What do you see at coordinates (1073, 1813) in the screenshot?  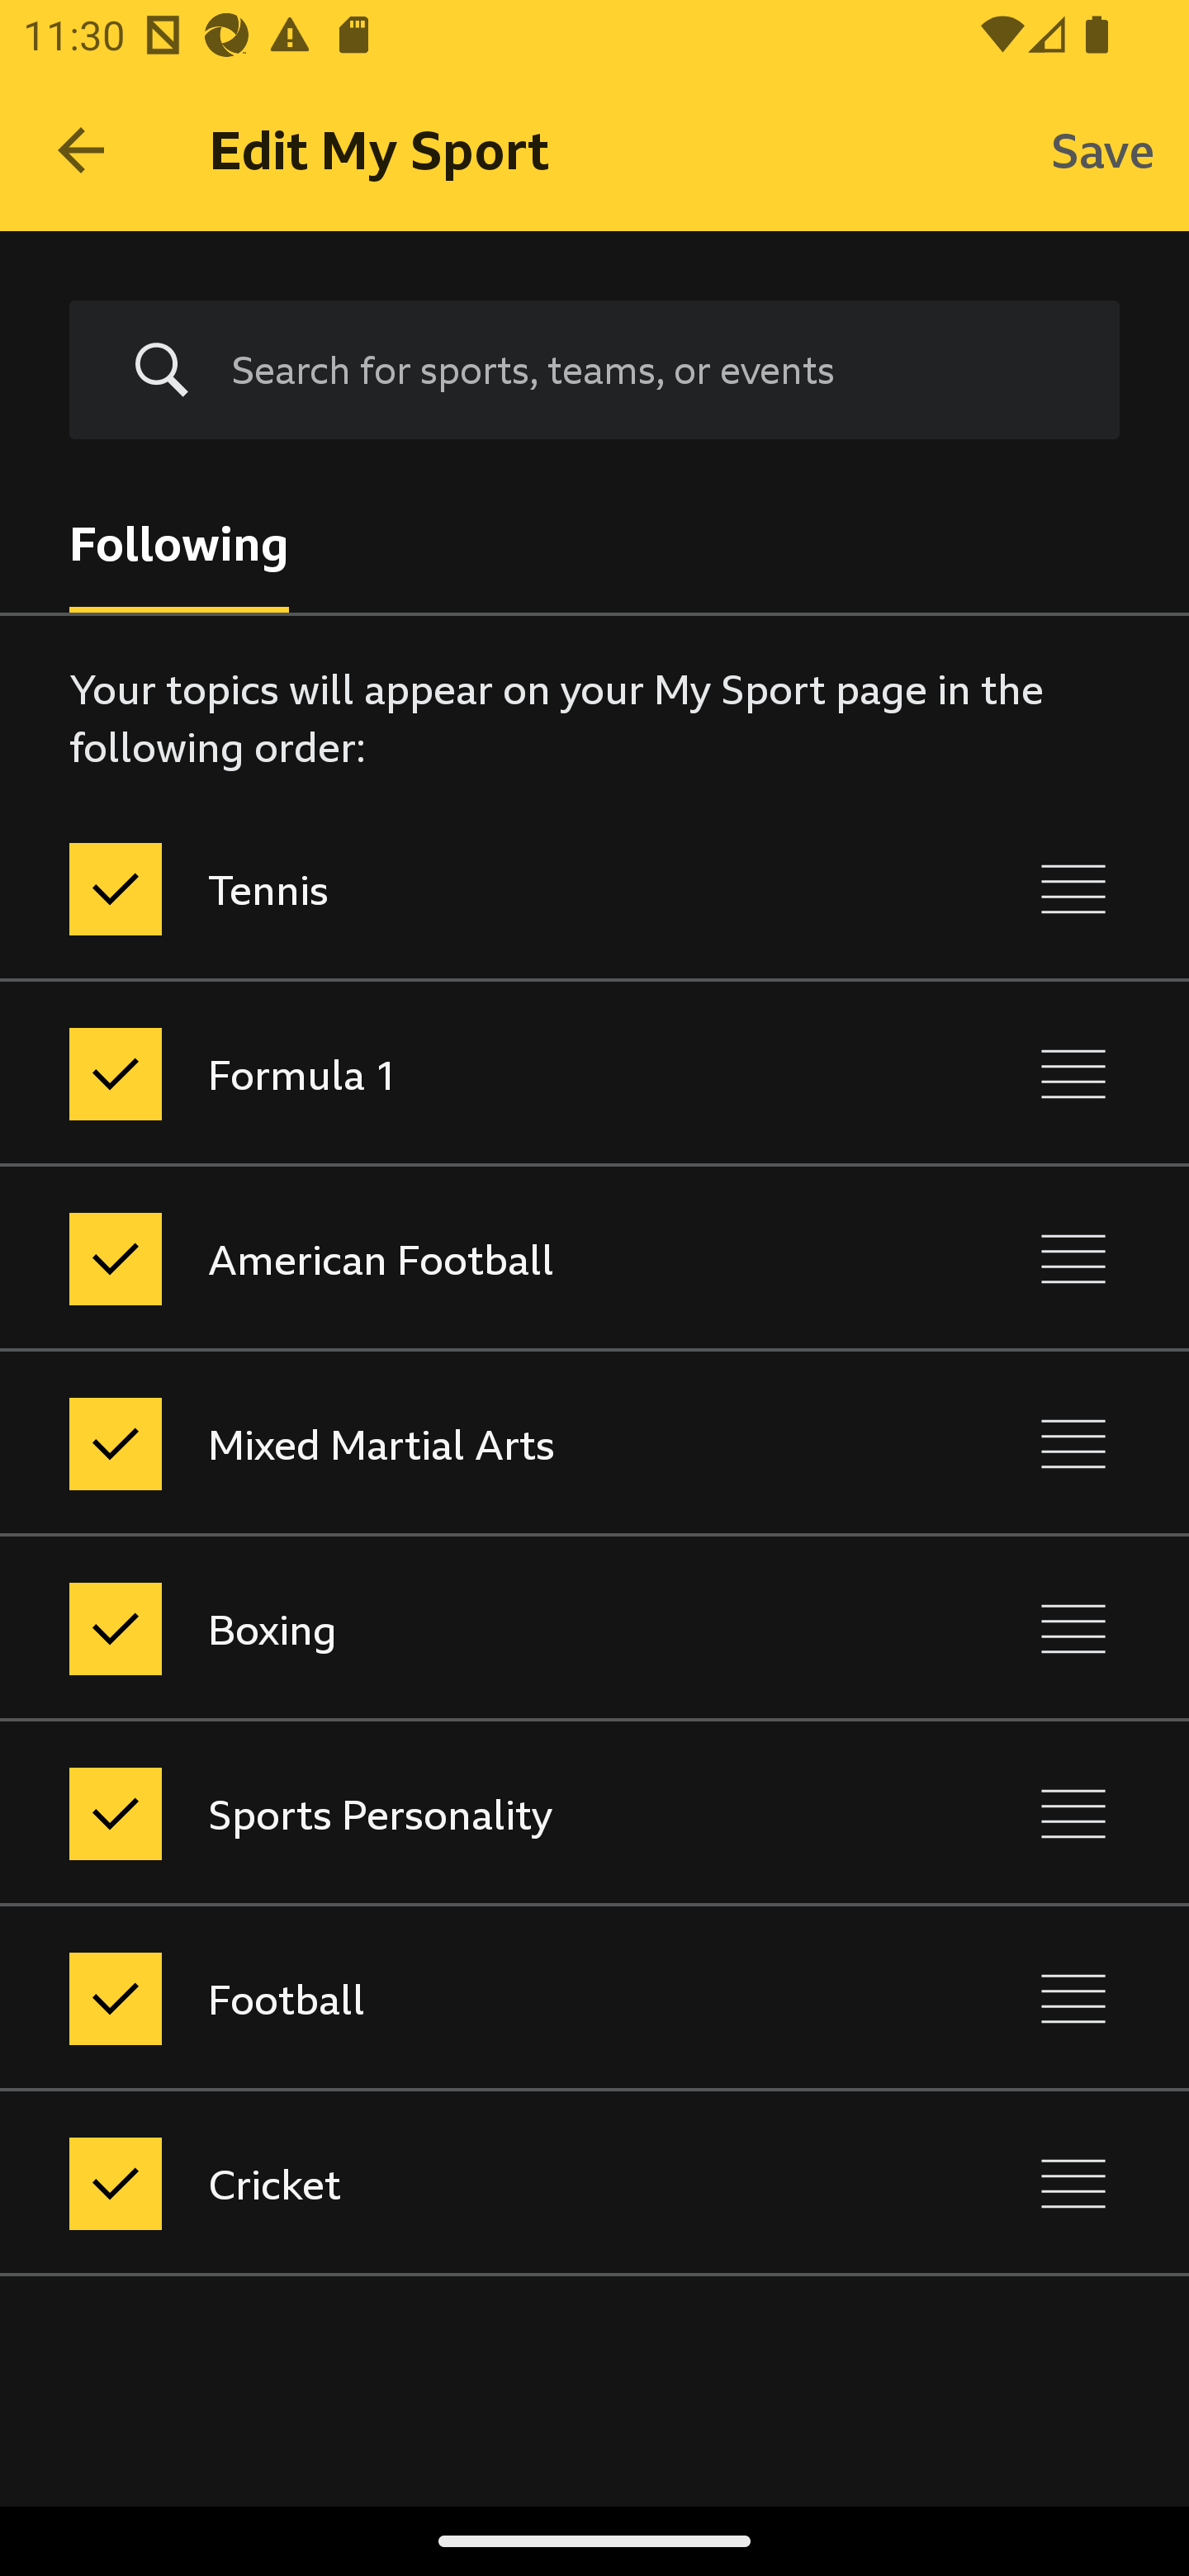 I see `Reorder Sports Personality` at bounding box center [1073, 1813].